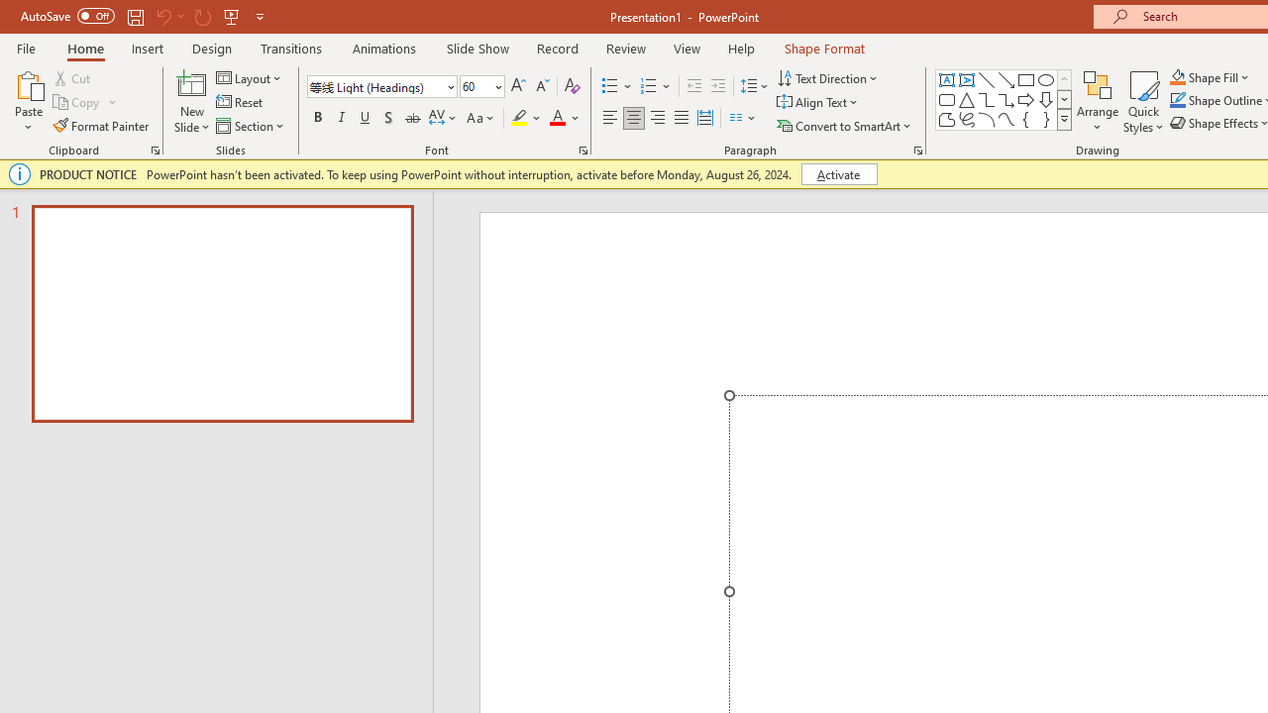 This screenshot has height=713, width=1268. I want to click on Font..., so click(582, 151).